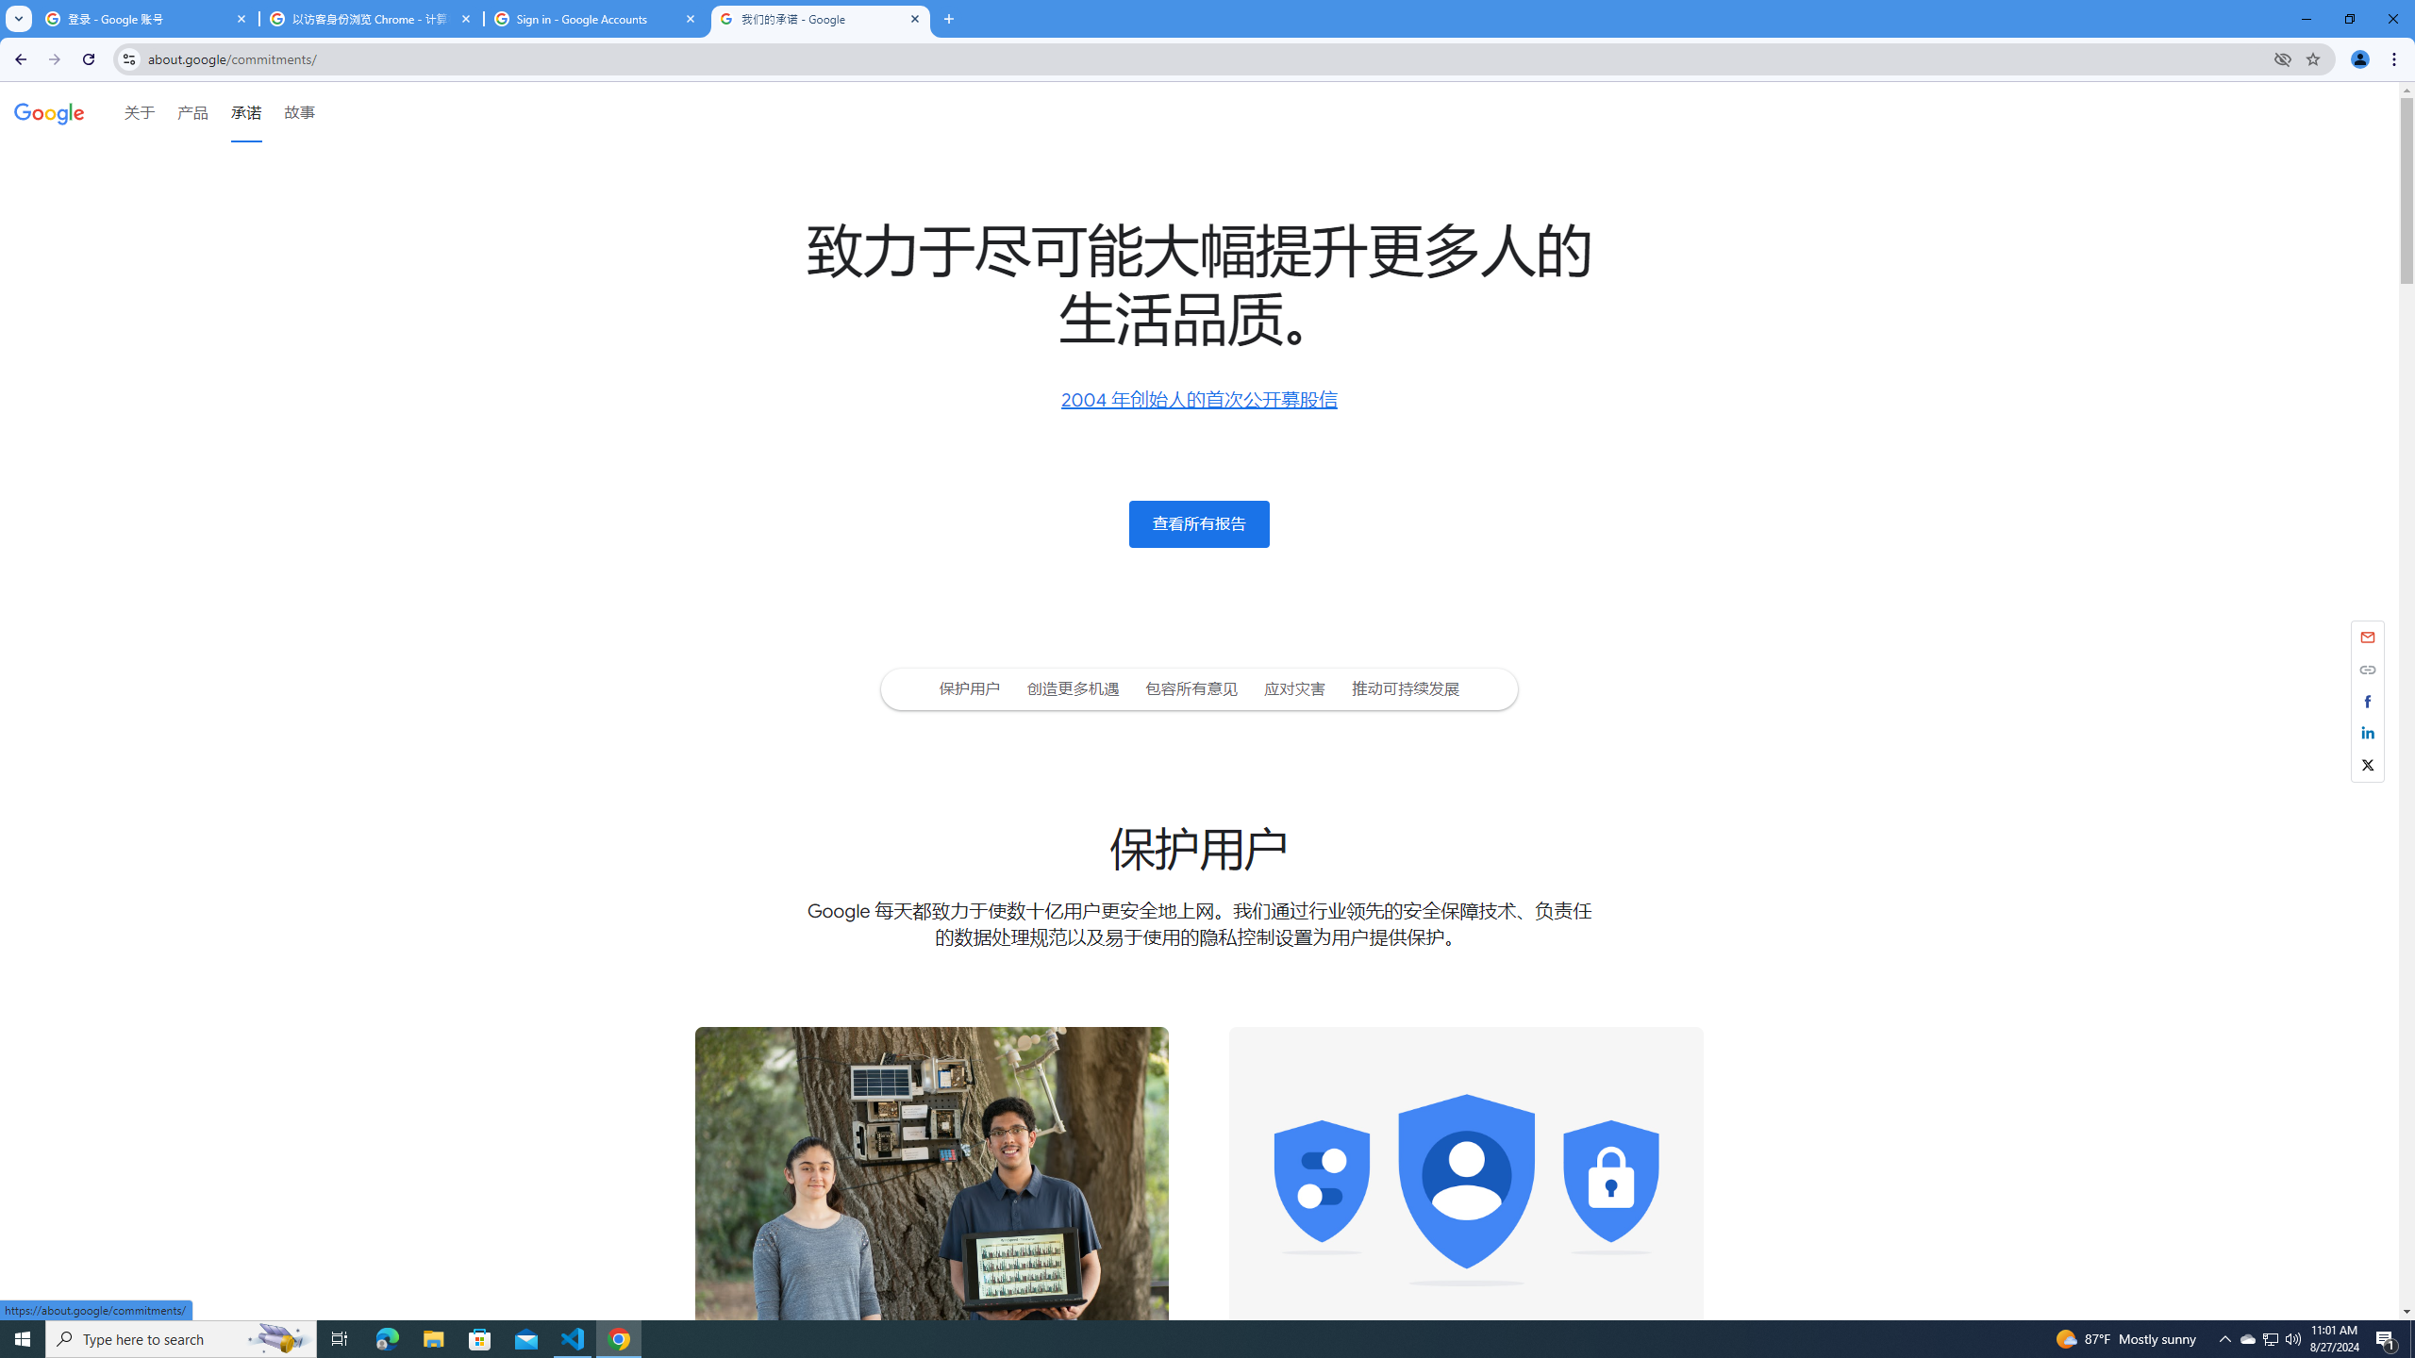 The image size is (2415, 1358). What do you see at coordinates (596, 19) in the screenshot?
I see `Sign in - Google Accounts` at bounding box center [596, 19].